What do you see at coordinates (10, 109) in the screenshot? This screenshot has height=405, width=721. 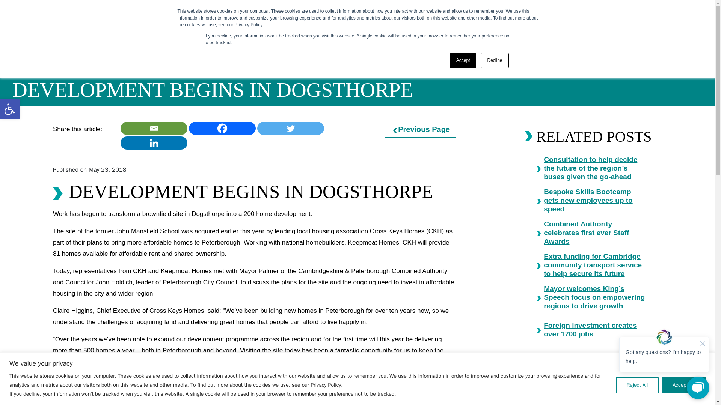 I see `Accessibility Tools` at bounding box center [10, 109].